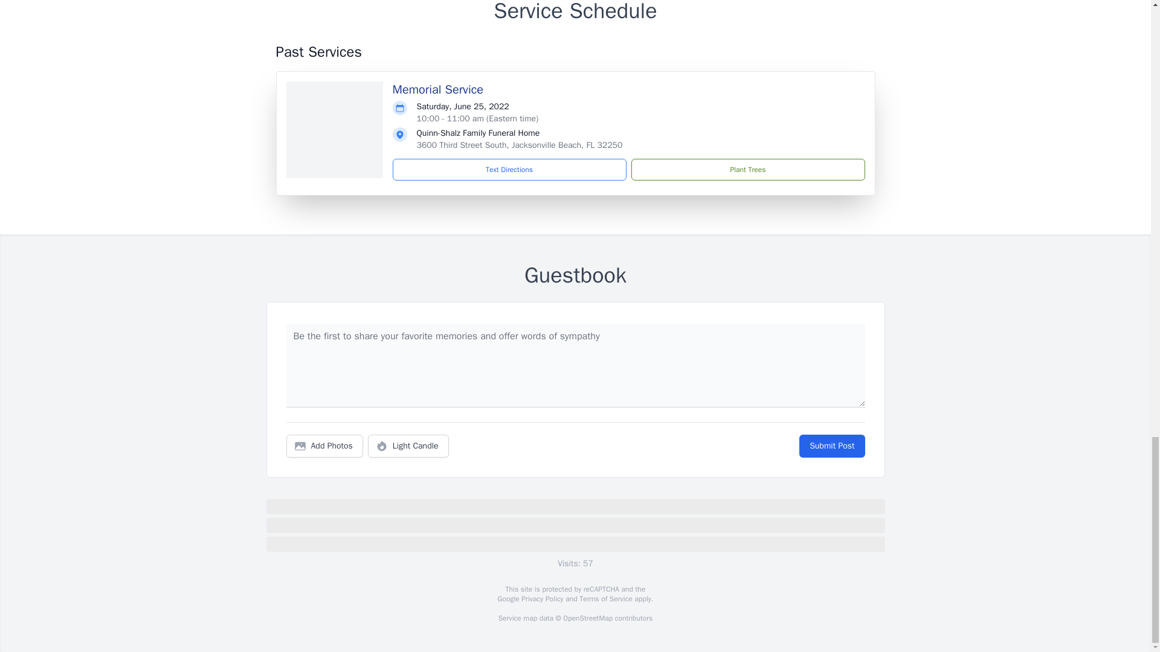 The width and height of the screenshot is (1160, 652). I want to click on 3600 Third Street South, Jacksonville Beach, FL 32250, so click(520, 145).